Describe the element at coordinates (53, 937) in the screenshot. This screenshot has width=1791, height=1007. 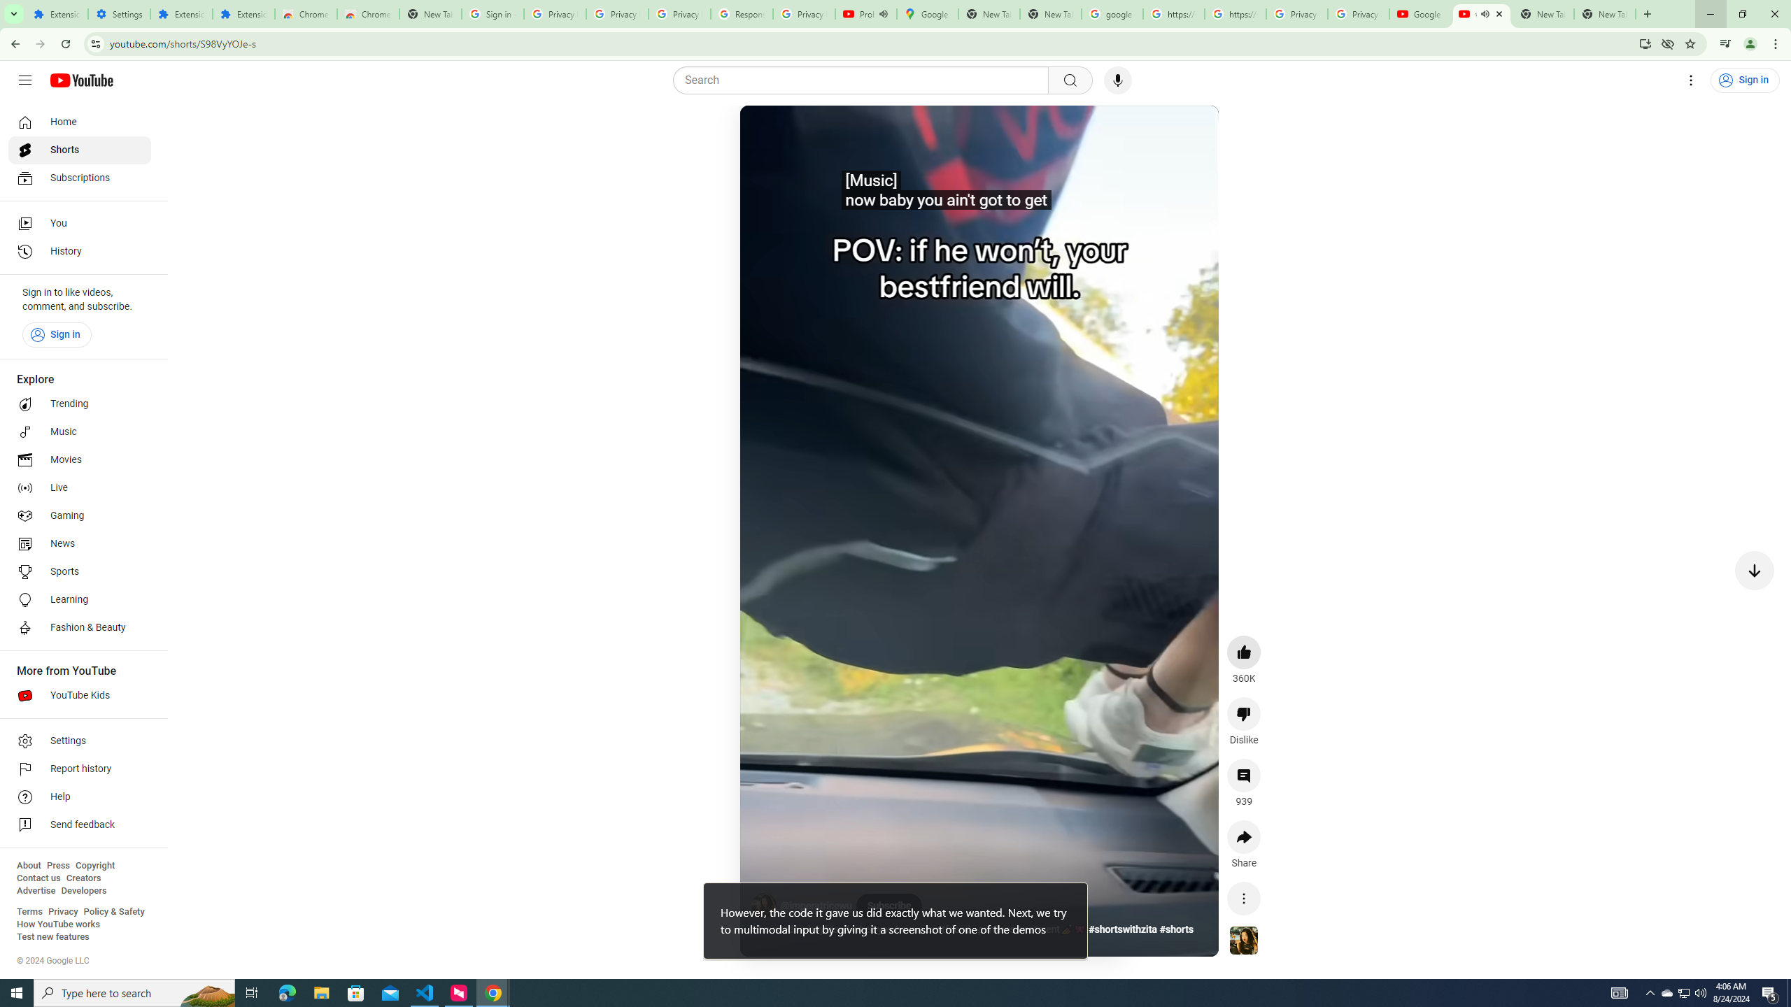
I see `Test new features` at that location.